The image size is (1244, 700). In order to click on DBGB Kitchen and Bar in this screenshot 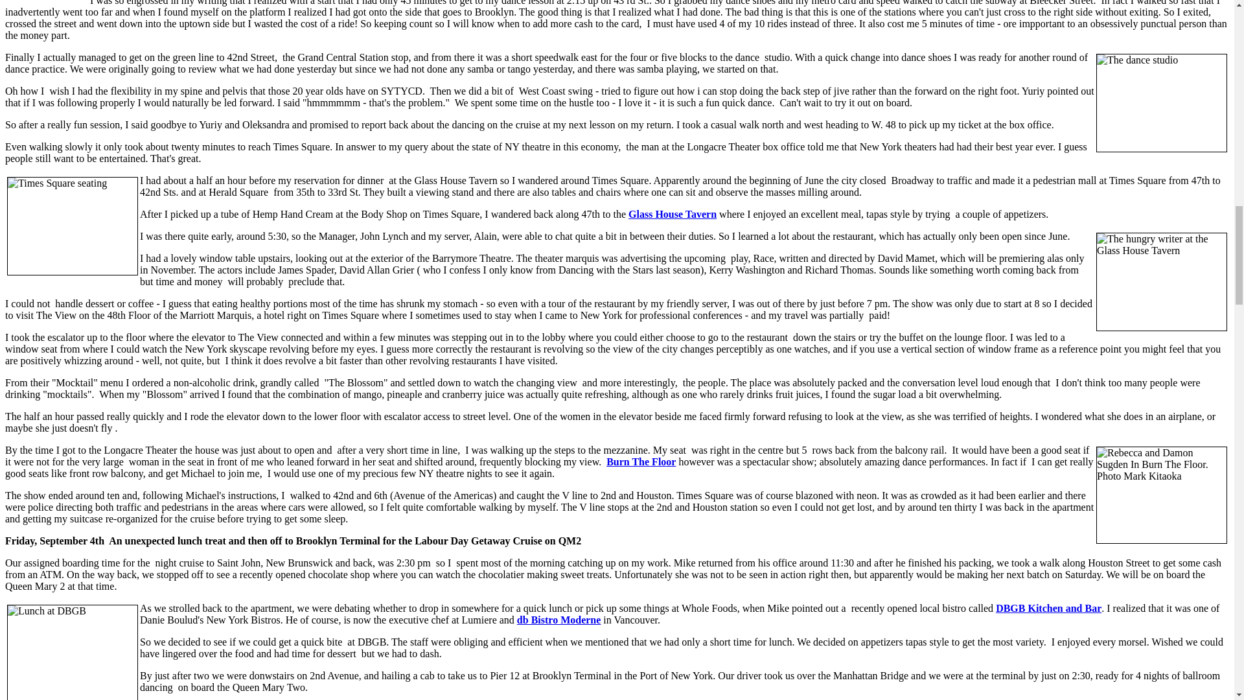, I will do `click(1048, 608)`.